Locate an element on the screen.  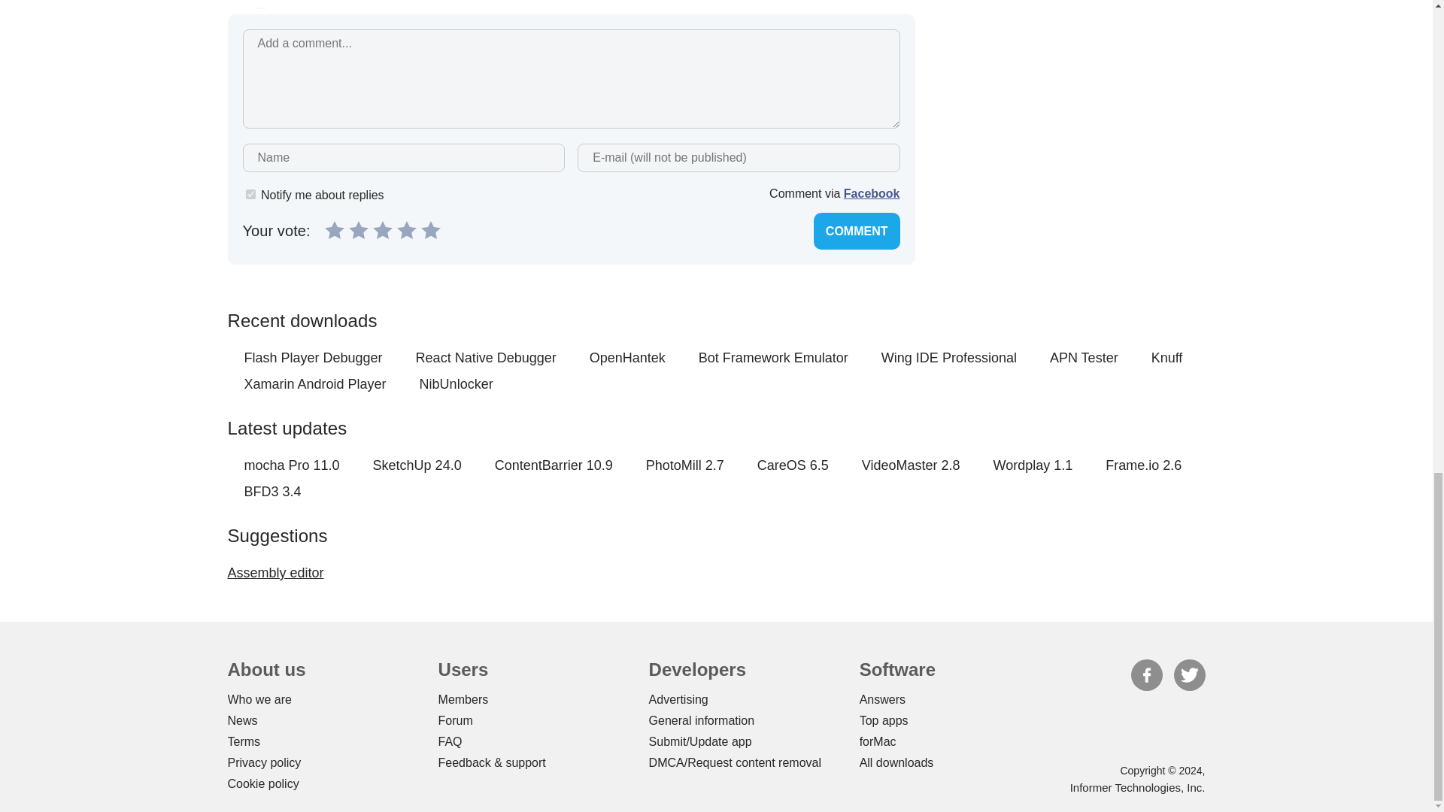
3 is located at coordinates (382, 229).